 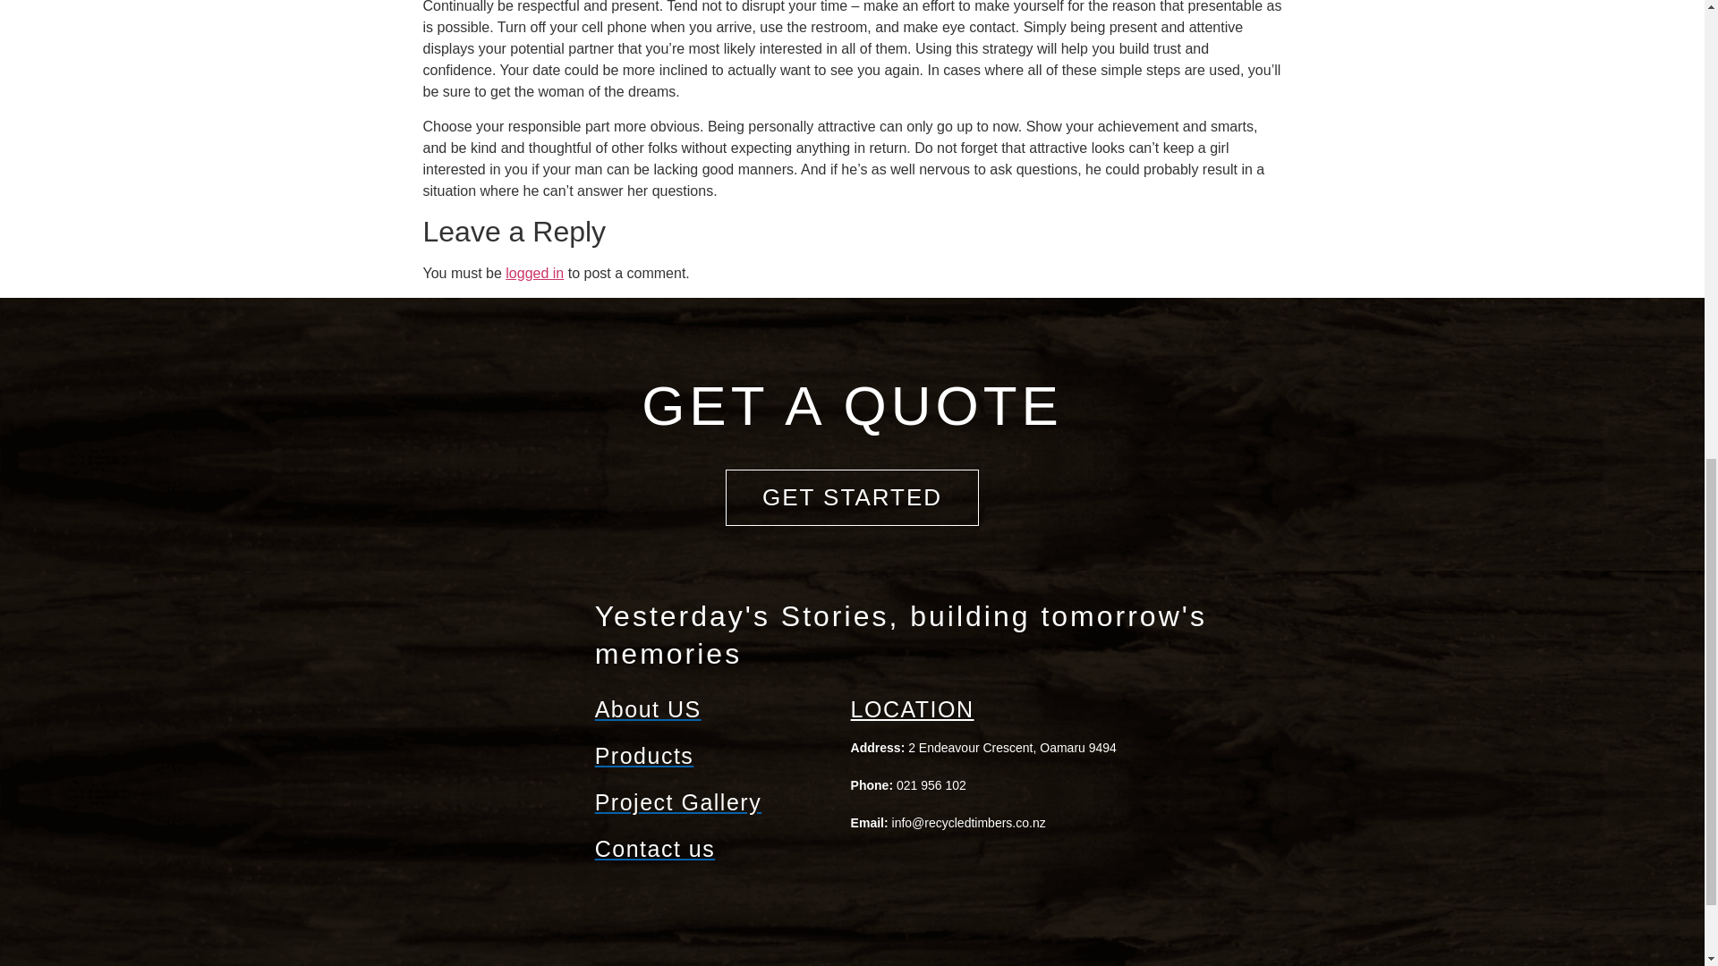 I want to click on Contact us, so click(x=714, y=849).